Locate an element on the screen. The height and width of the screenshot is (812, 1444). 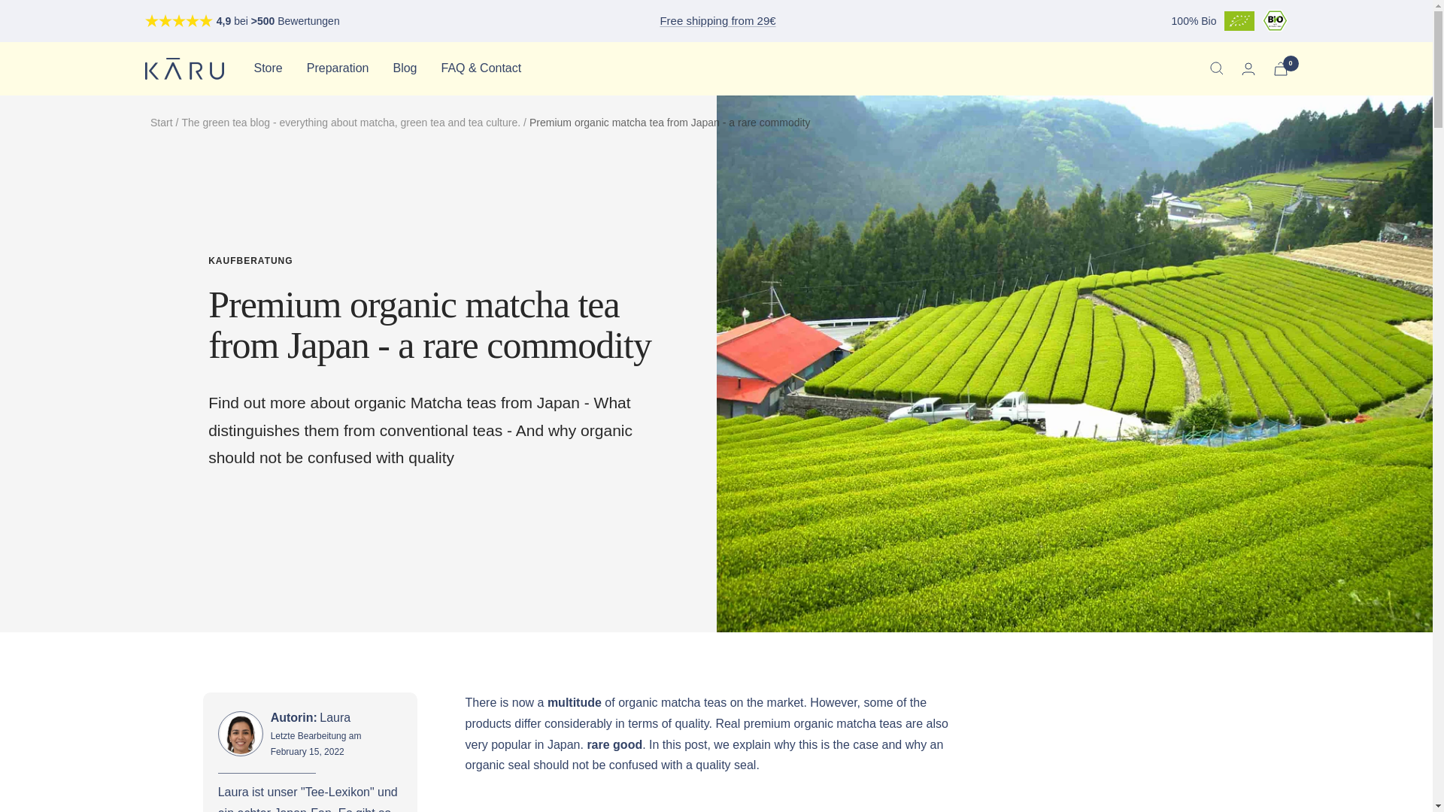
0 is located at coordinates (1280, 69).